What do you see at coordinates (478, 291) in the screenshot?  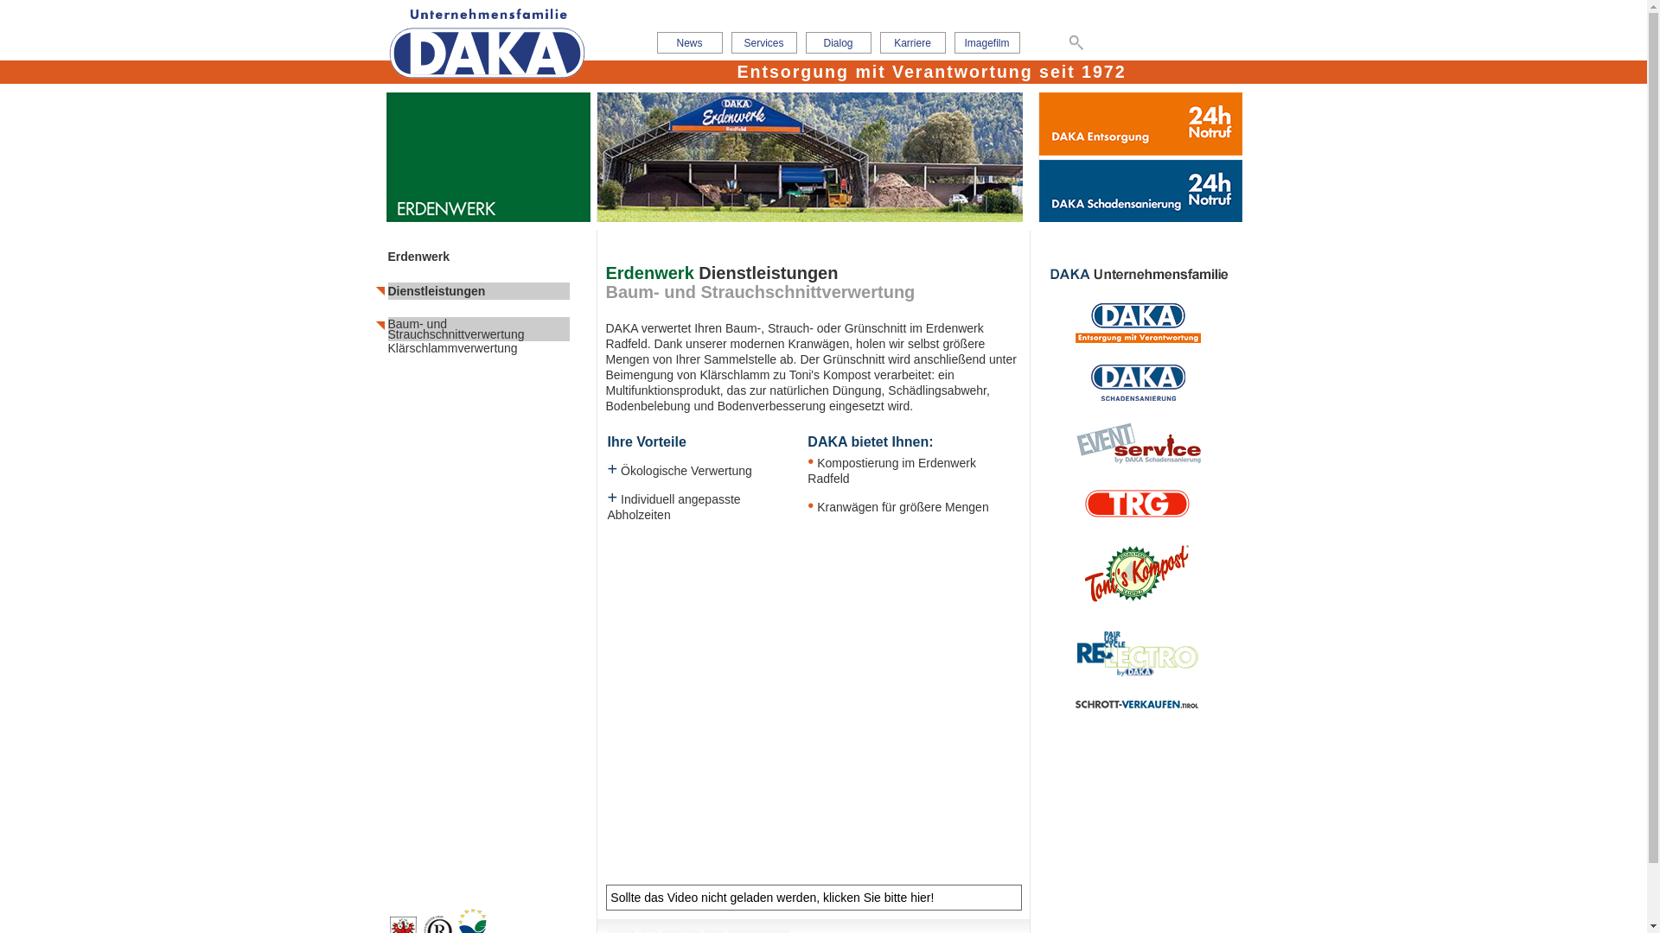 I see `Dienstleistungen` at bounding box center [478, 291].